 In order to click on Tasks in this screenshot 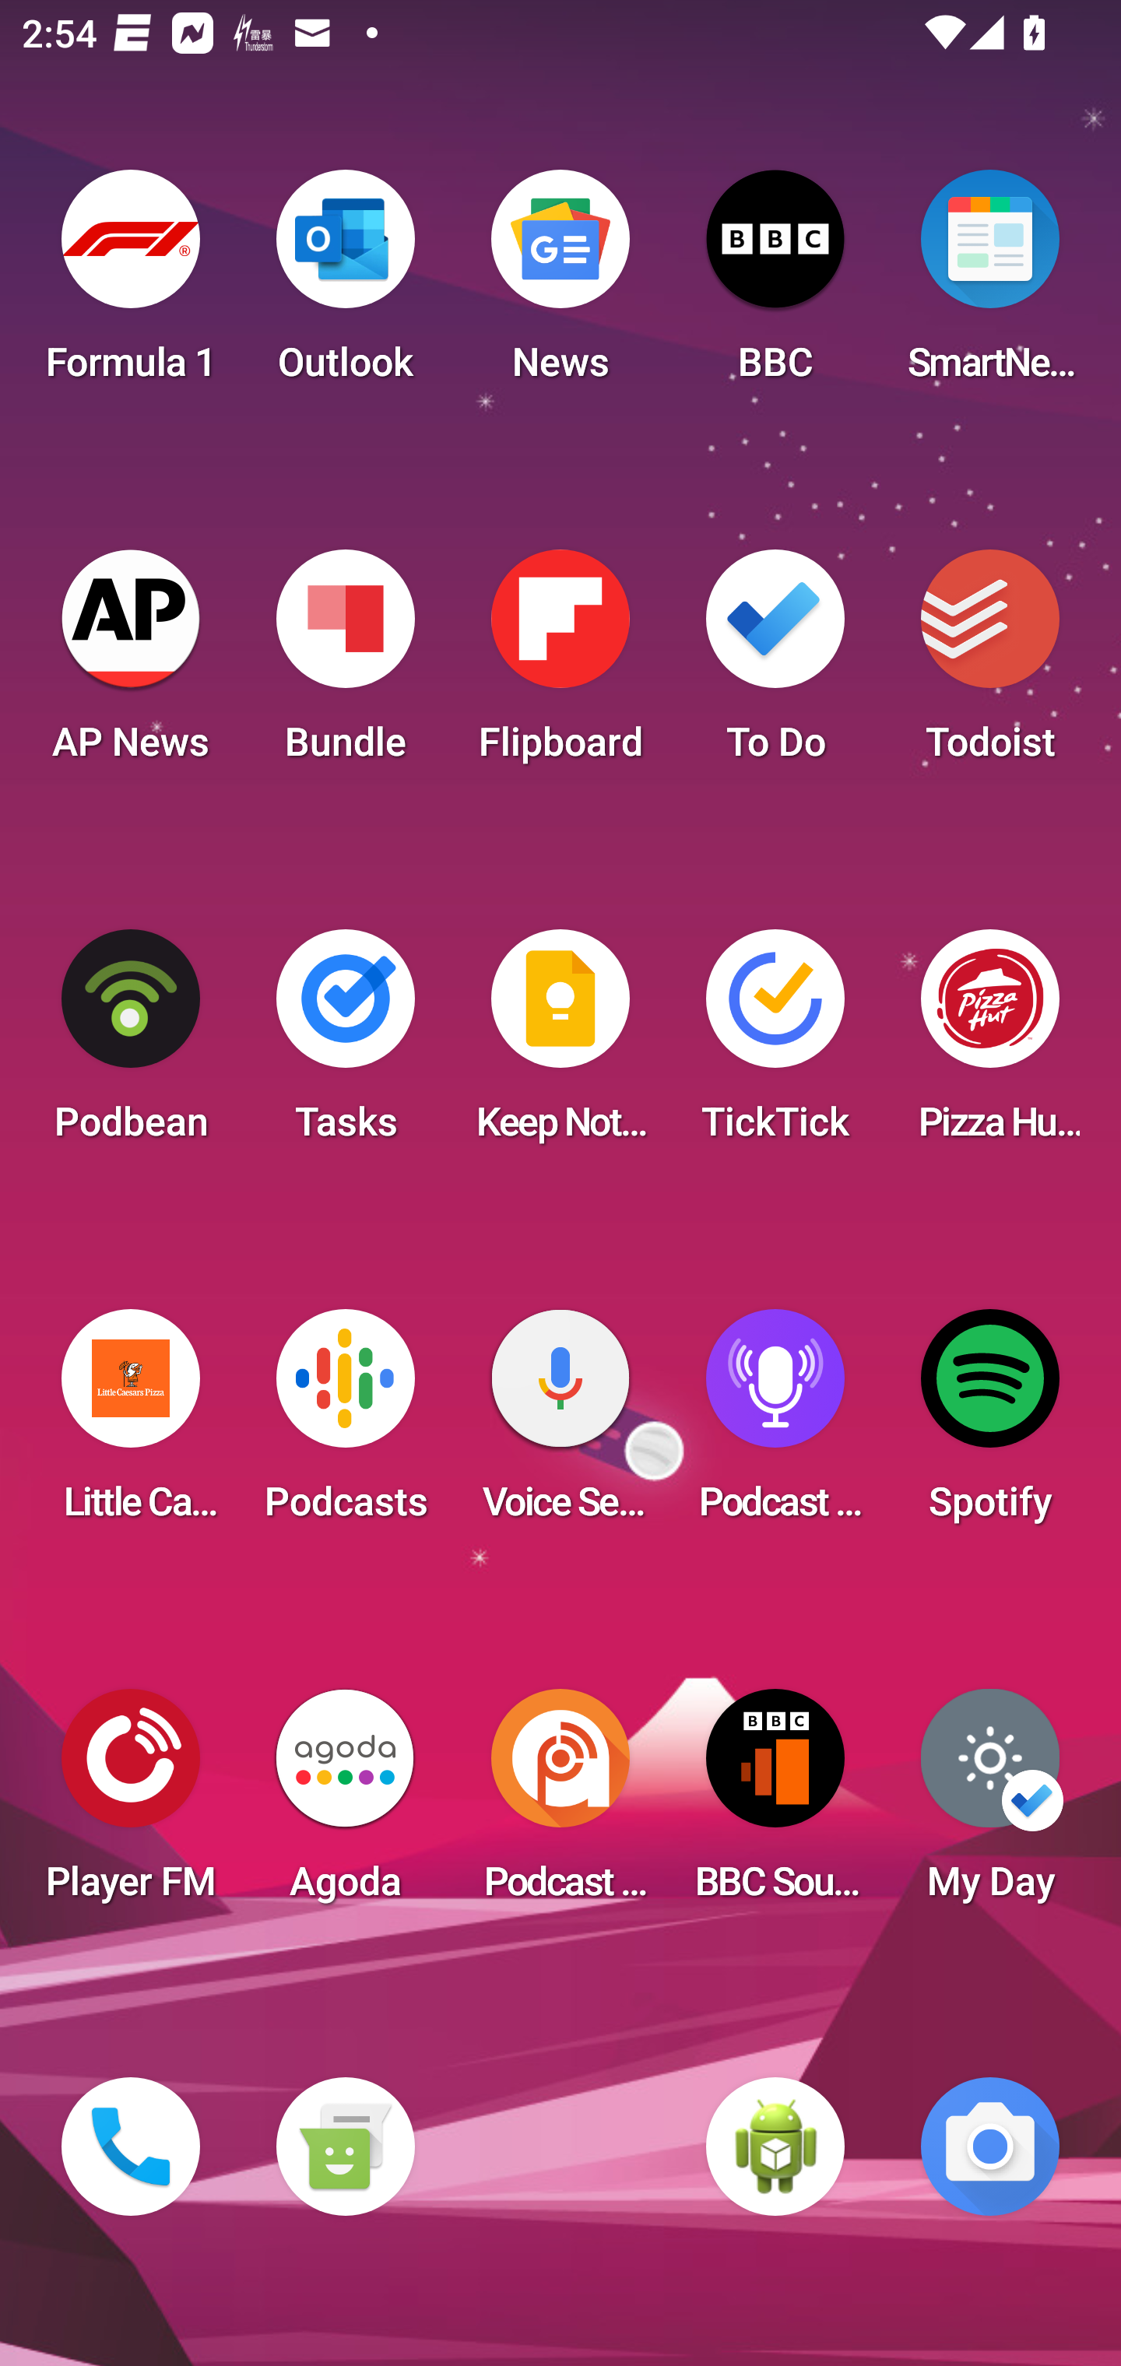, I will do `click(345, 1044)`.